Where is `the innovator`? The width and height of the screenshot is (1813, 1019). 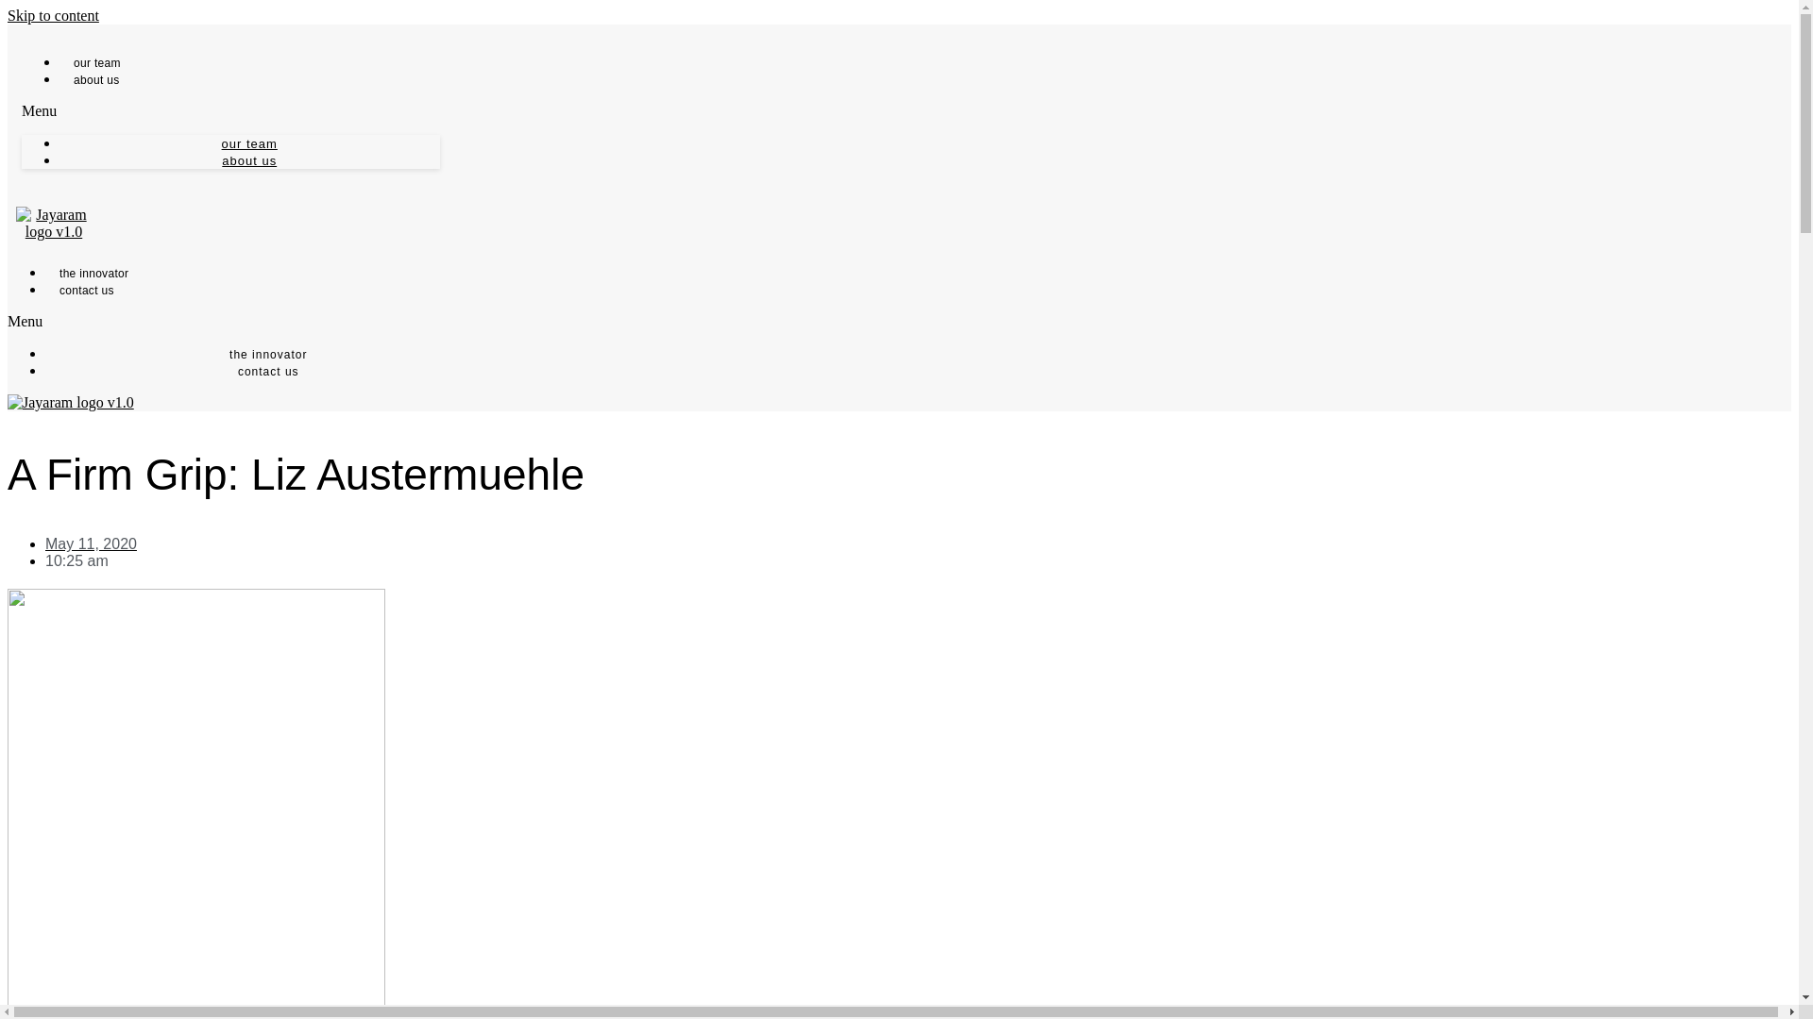 the innovator is located at coordinates (94, 274).